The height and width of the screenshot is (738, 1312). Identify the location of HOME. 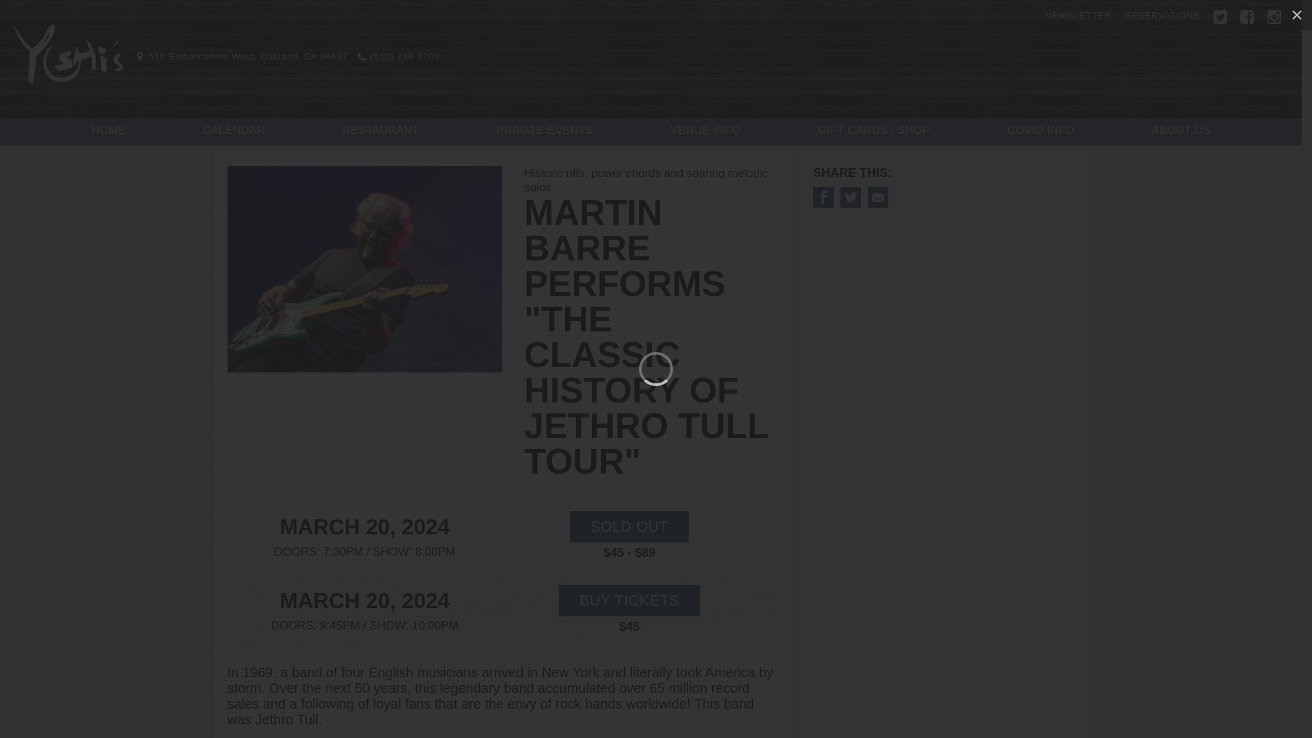
(109, 131).